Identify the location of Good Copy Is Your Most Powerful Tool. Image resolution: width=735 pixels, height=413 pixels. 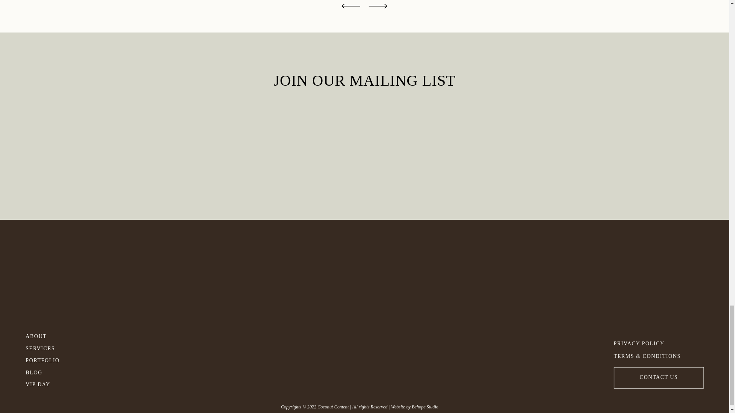
(378, 12).